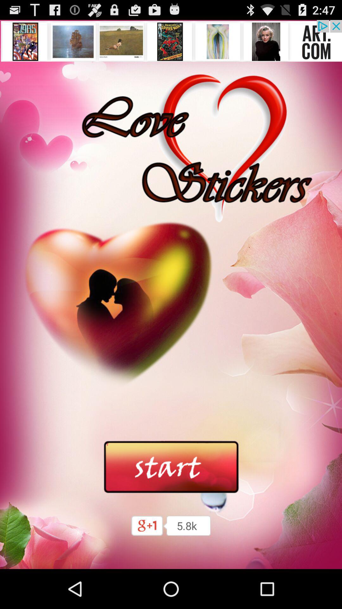 The height and width of the screenshot is (609, 342). What do you see at coordinates (171, 467) in the screenshot?
I see `start application` at bounding box center [171, 467].